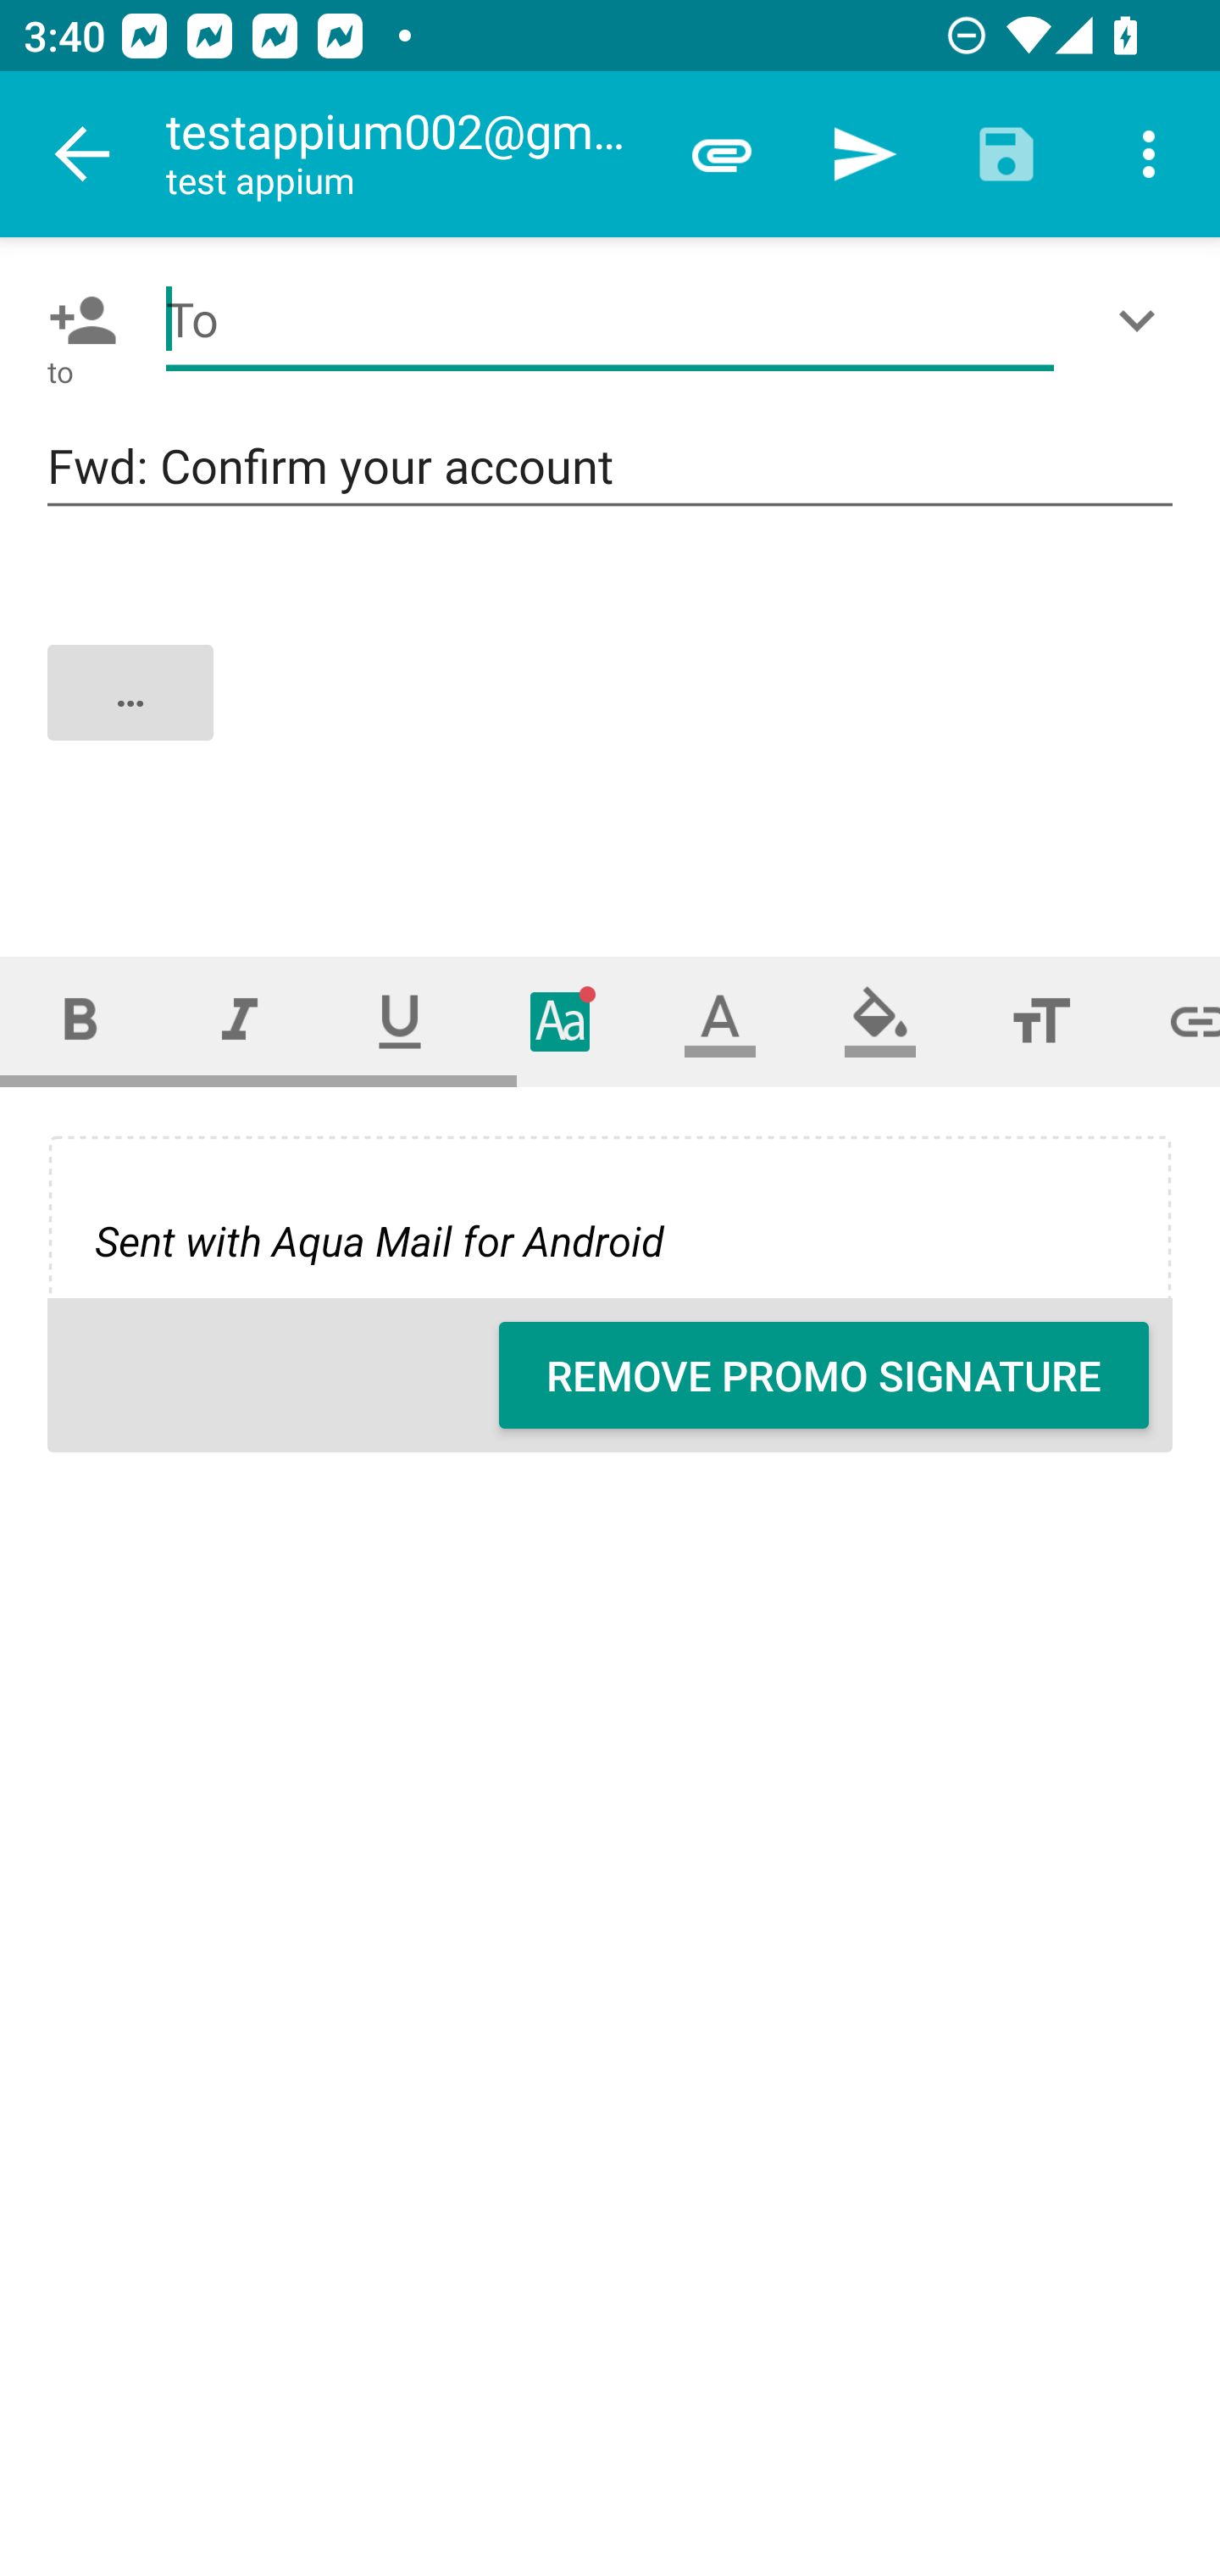  Describe the element at coordinates (722, 154) in the screenshot. I see `Attach` at that location.